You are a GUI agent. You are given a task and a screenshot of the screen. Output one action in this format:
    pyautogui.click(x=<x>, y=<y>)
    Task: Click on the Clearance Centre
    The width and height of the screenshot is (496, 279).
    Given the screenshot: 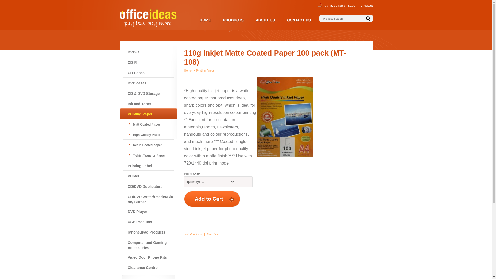 What is the action you would take?
    pyautogui.click(x=148, y=267)
    